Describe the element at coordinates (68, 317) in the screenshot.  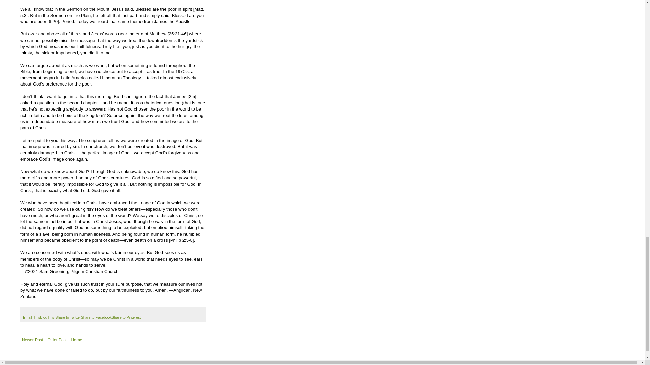
I see `Share to Twitter` at that location.